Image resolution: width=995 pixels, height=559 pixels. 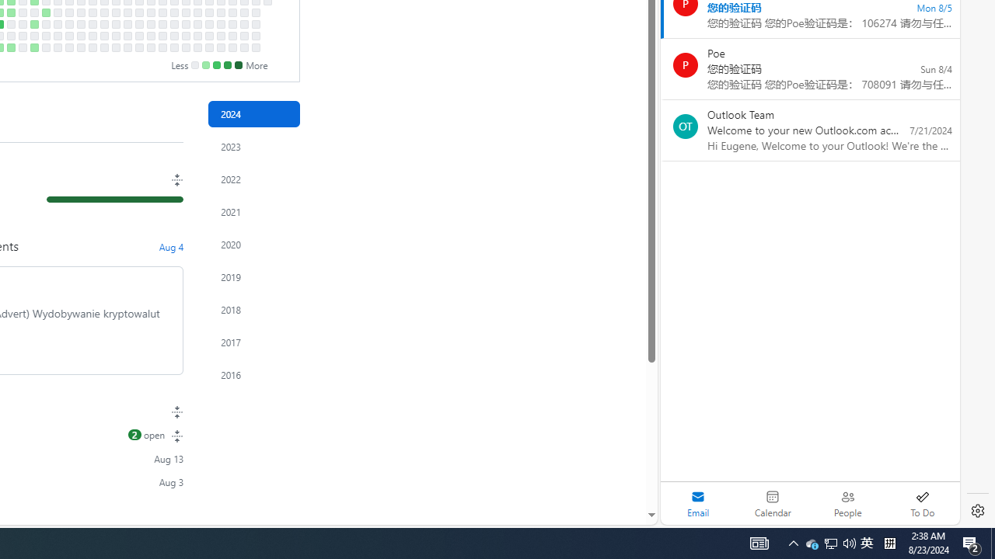 I want to click on No contributions on November 16th., so click(x=185, y=47).